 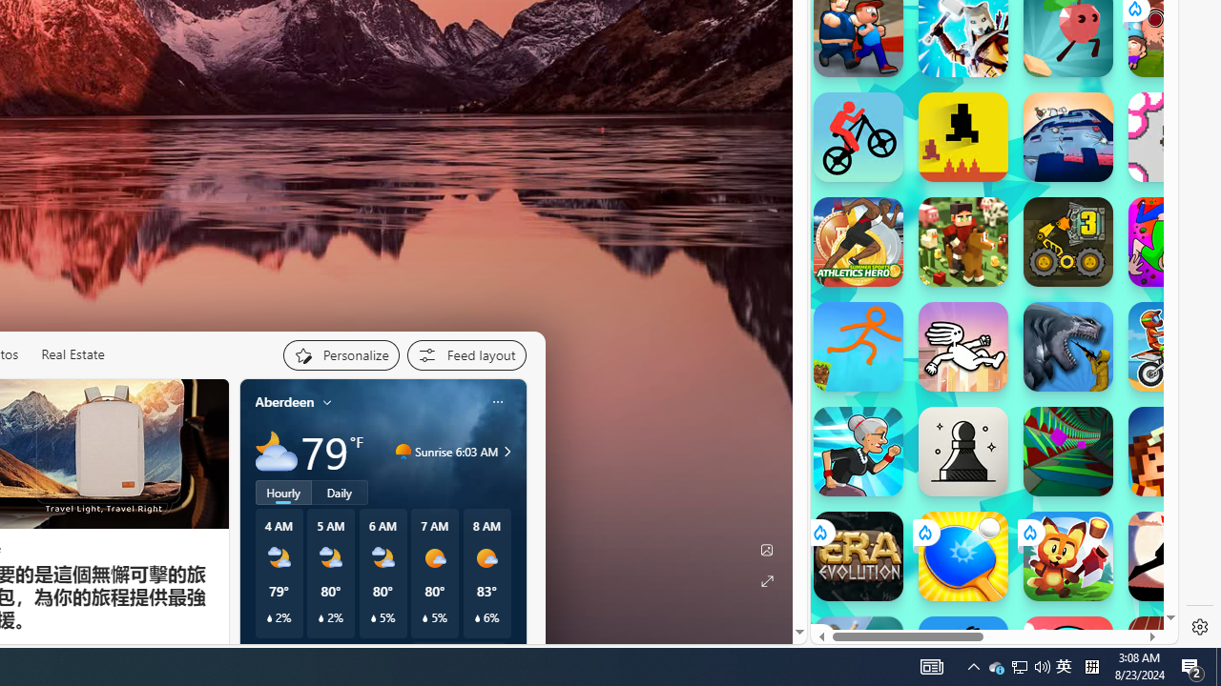 I want to click on Combat Reloaded, so click(x=1040, y=309).